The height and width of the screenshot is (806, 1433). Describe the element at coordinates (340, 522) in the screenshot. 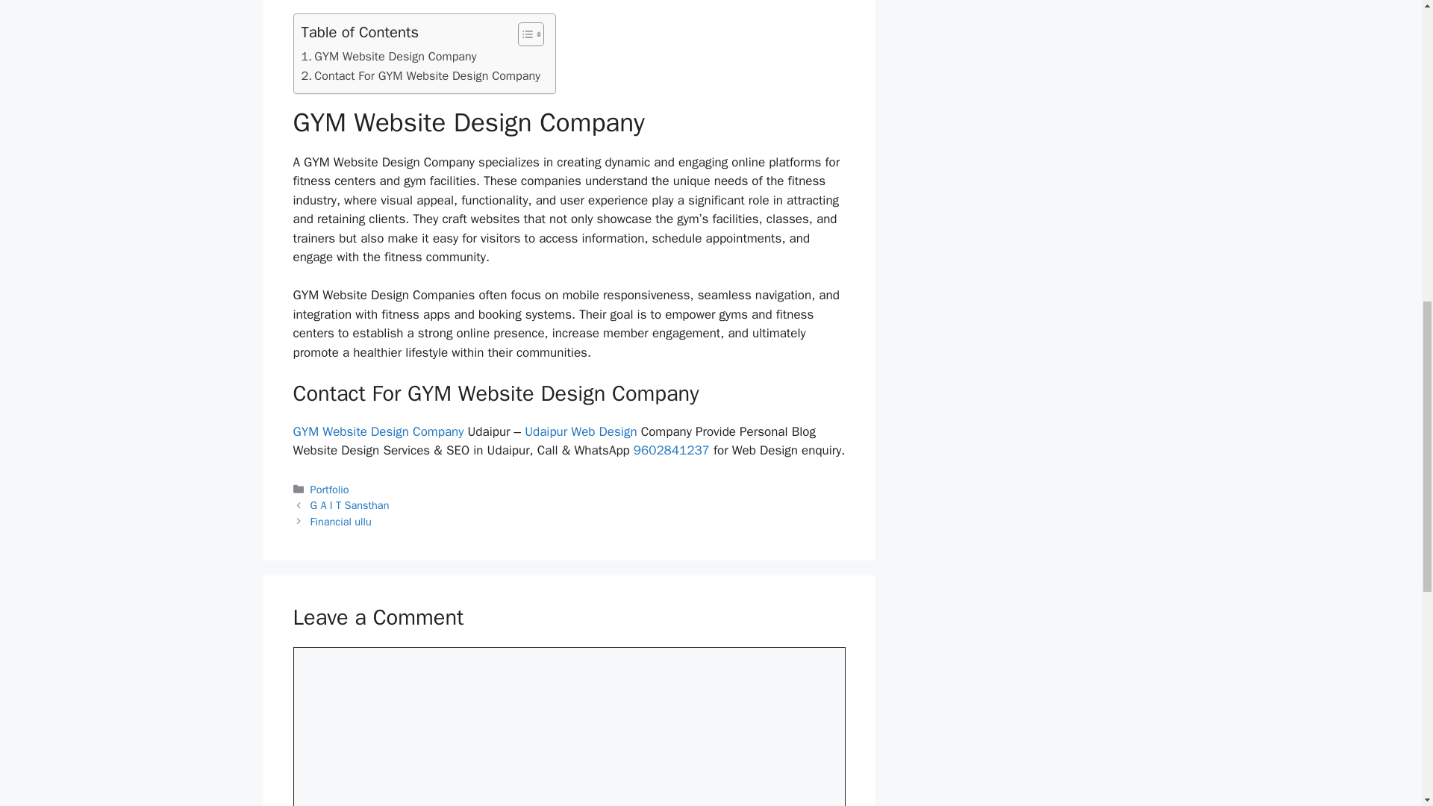

I see `Financial ullu` at that location.